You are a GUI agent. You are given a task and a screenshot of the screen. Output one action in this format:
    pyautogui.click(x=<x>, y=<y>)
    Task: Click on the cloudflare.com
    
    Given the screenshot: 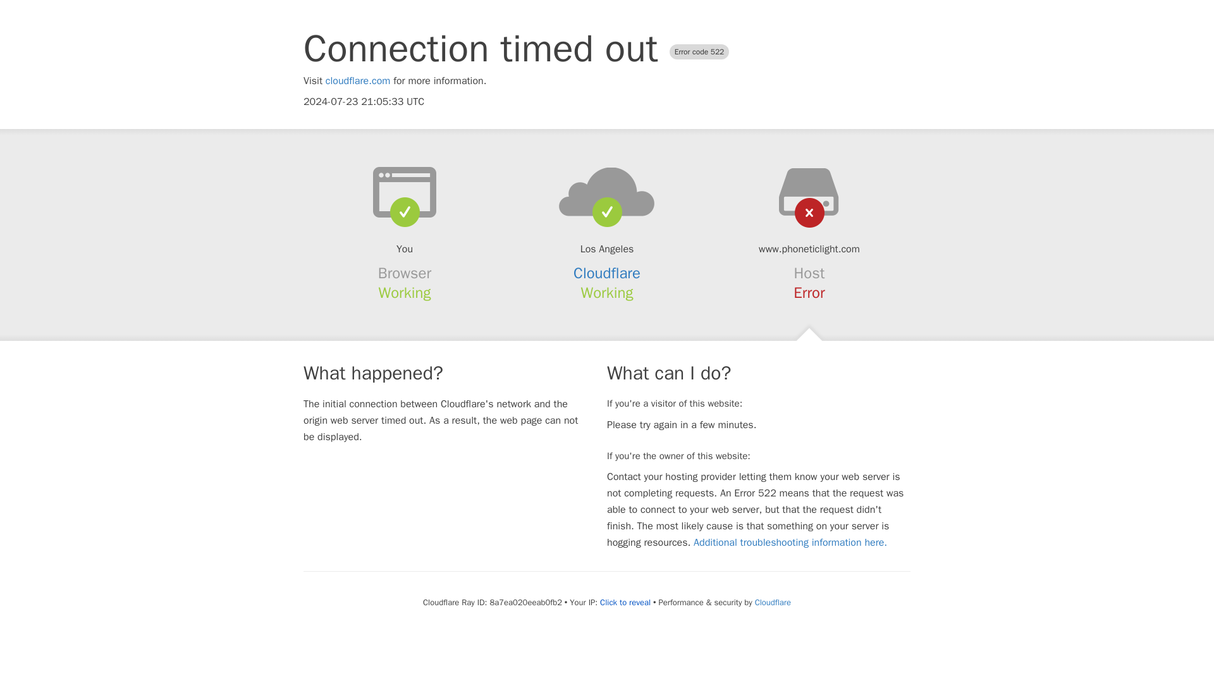 What is the action you would take?
    pyautogui.click(x=358, y=81)
    